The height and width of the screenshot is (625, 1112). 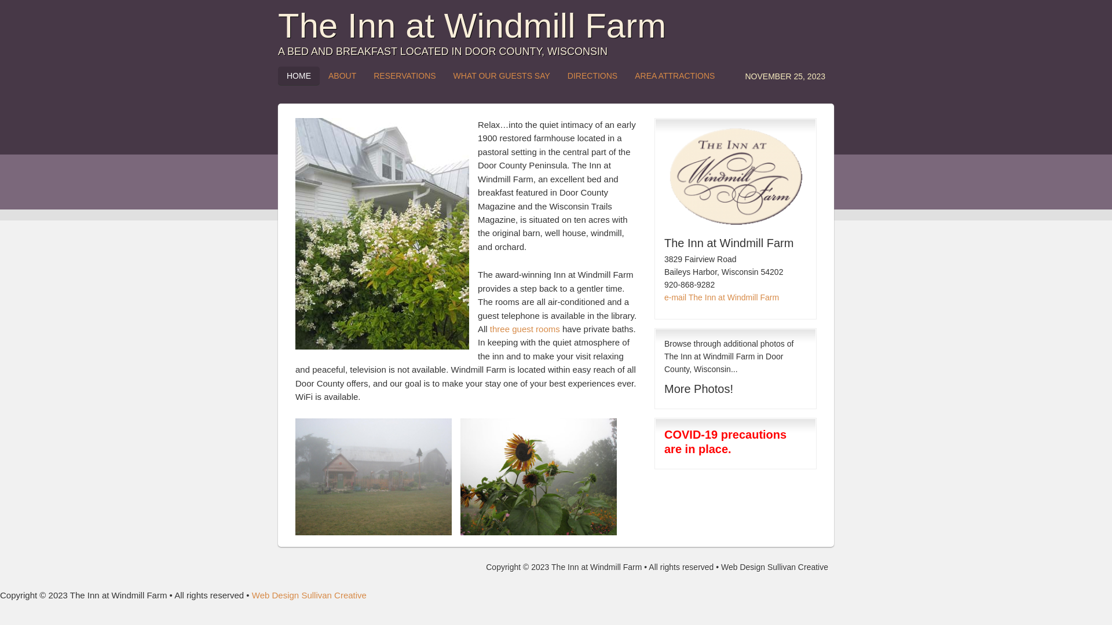 What do you see at coordinates (539, 477) in the screenshot?
I see `Sunflowers in fog` at bounding box center [539, 477].